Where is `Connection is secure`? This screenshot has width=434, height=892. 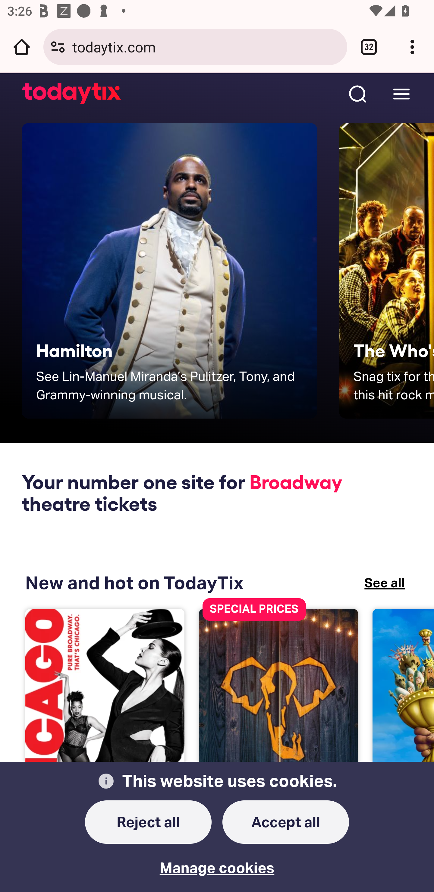 Connection is secure is located at coordinates (58, 47).